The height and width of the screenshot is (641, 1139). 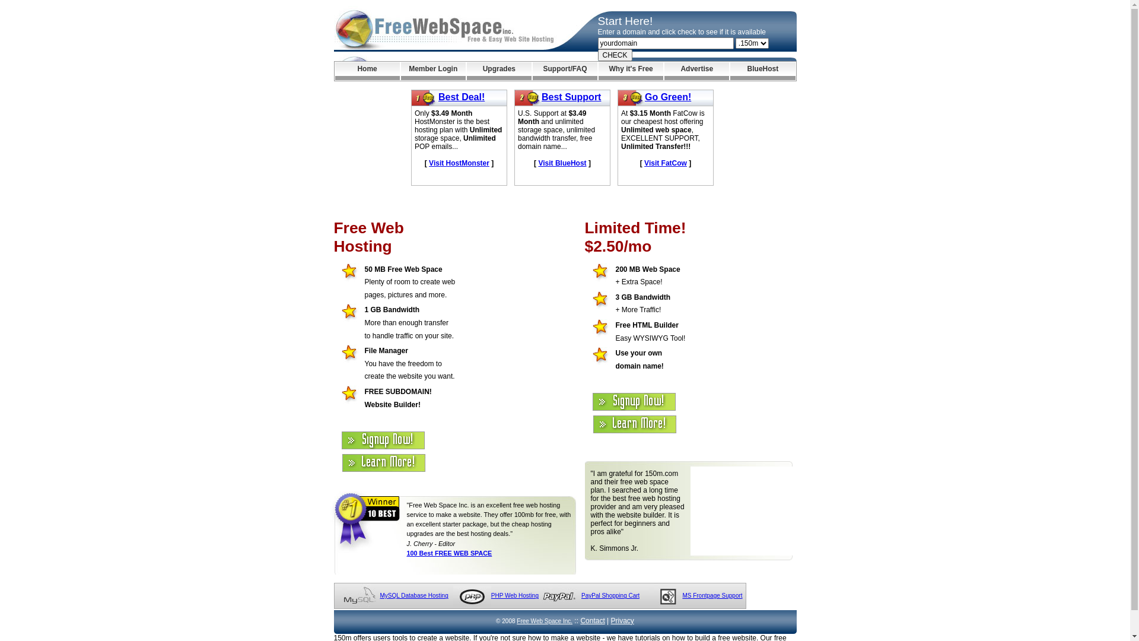 What do you see at coordinates (631, 71) in the screenshot?
I see `Why it's Free` at bounding box center [631, 71].